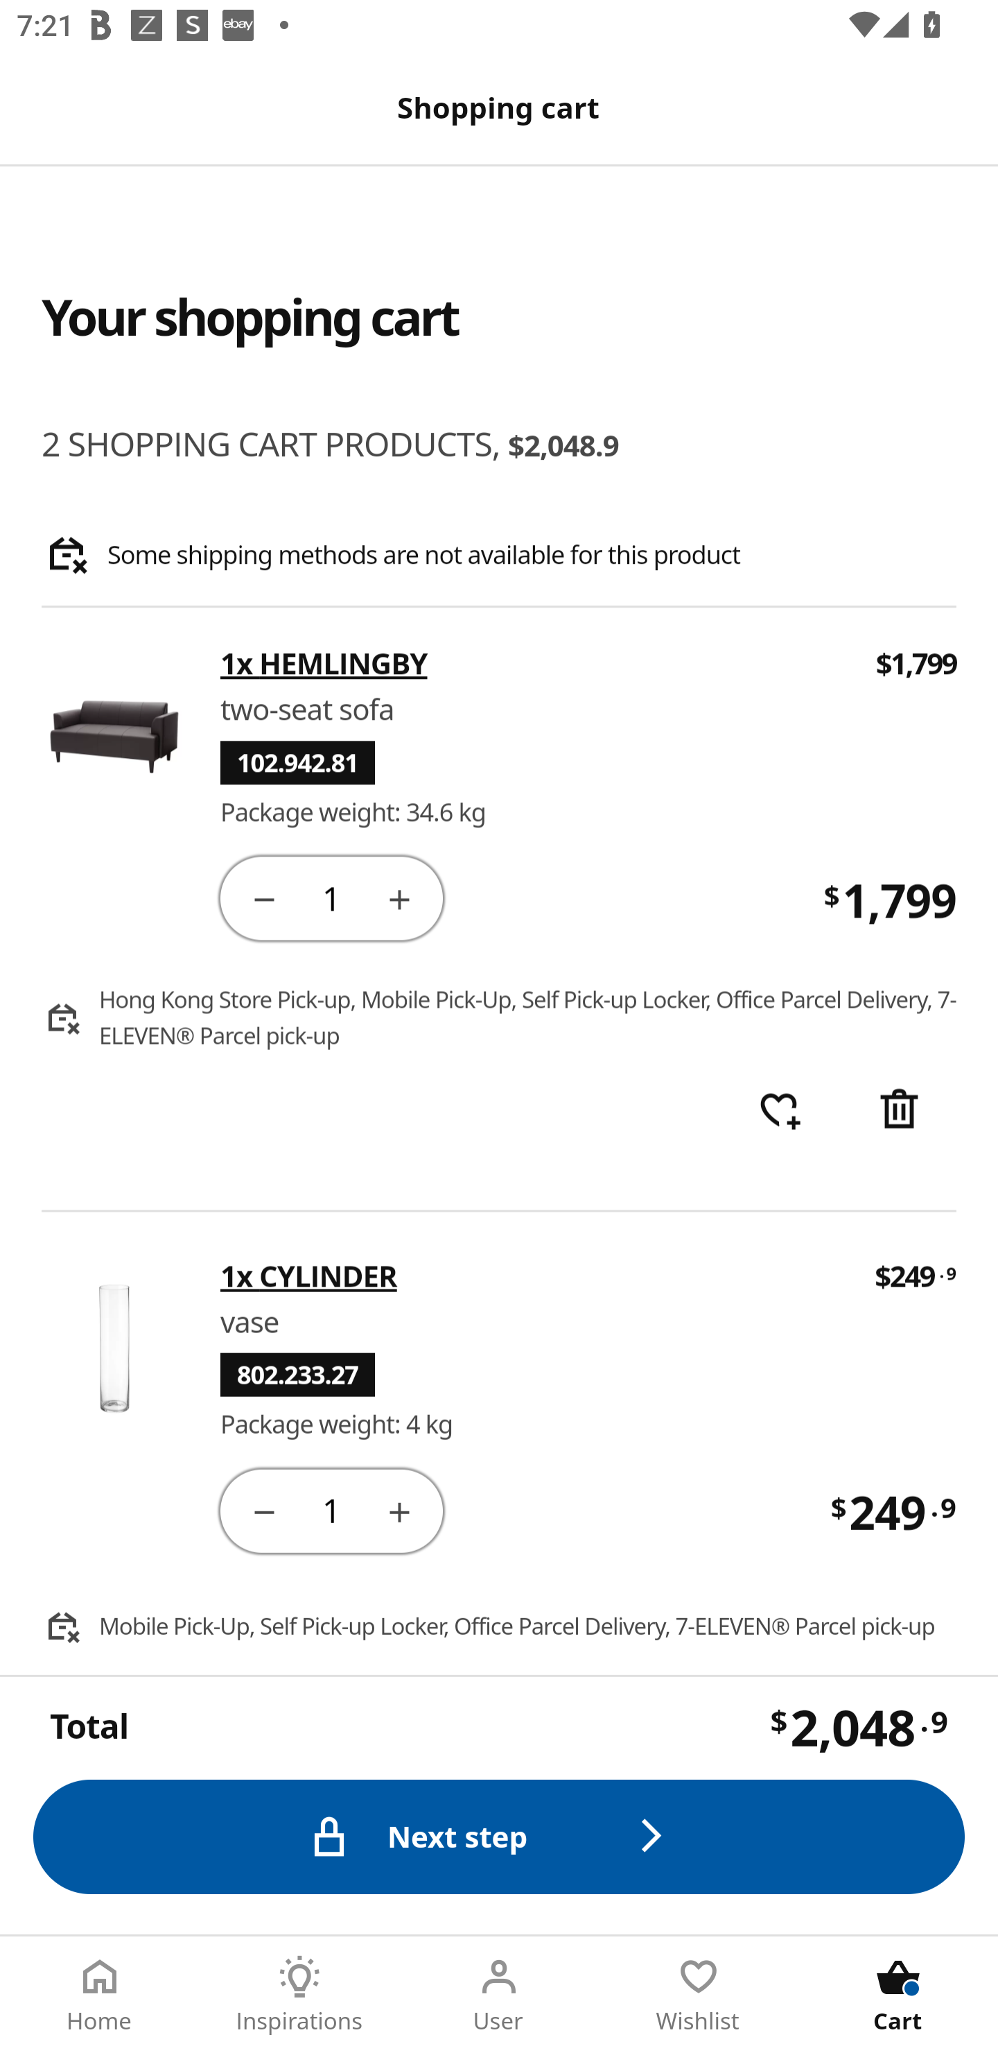 The height and width of the screenshot is (2053, 998). What do you see at coordinates (779, 1111) in the screenshot?
I see ` ` at bounding box center [779, 1111].